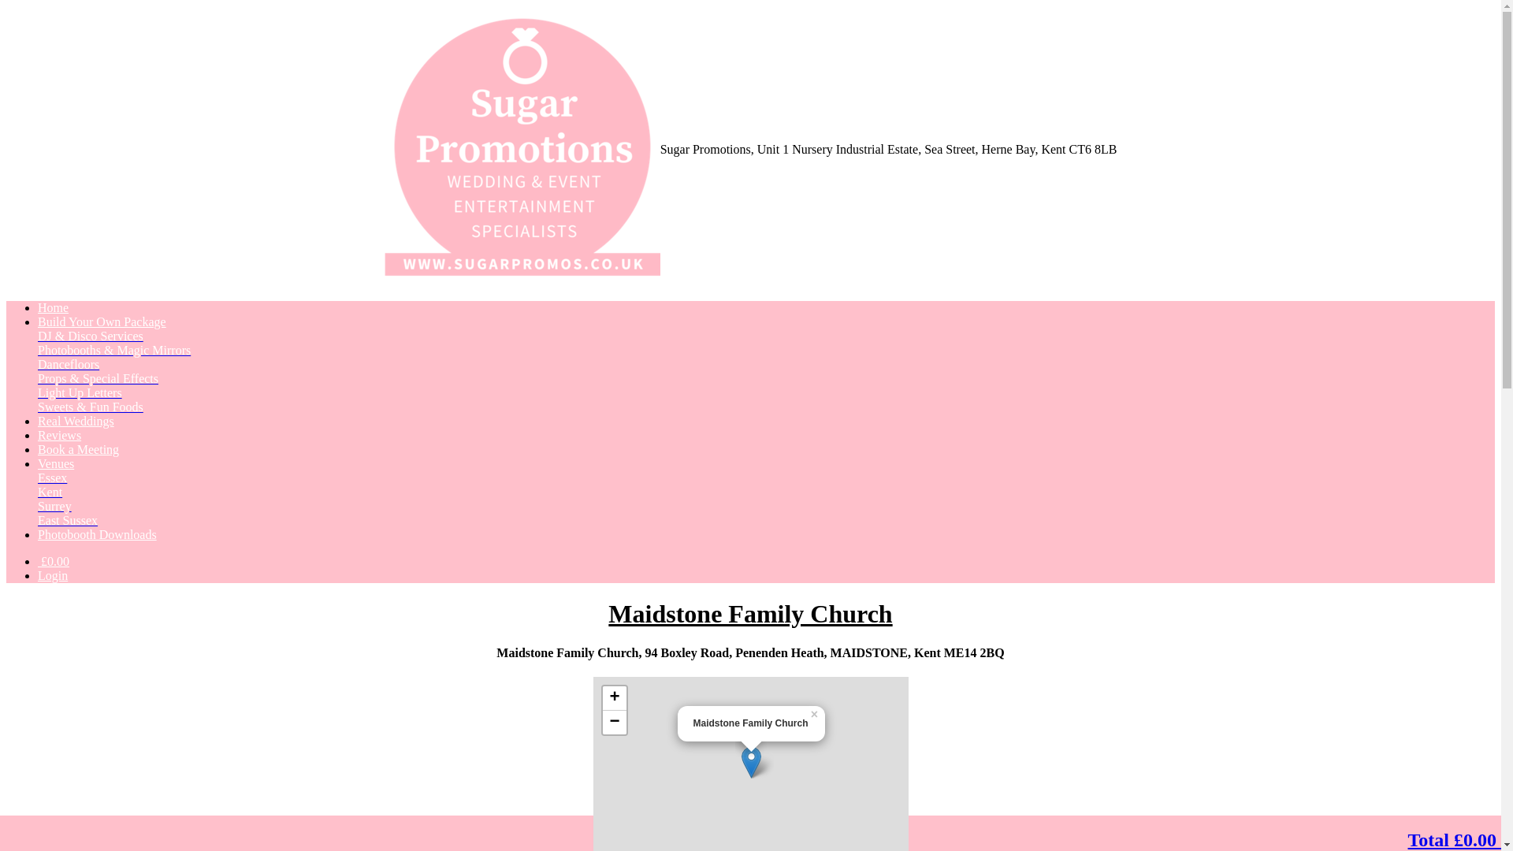  Describe the element at coordinates (69, 364) in the screenshot. I see `Dancefloors` at that location.